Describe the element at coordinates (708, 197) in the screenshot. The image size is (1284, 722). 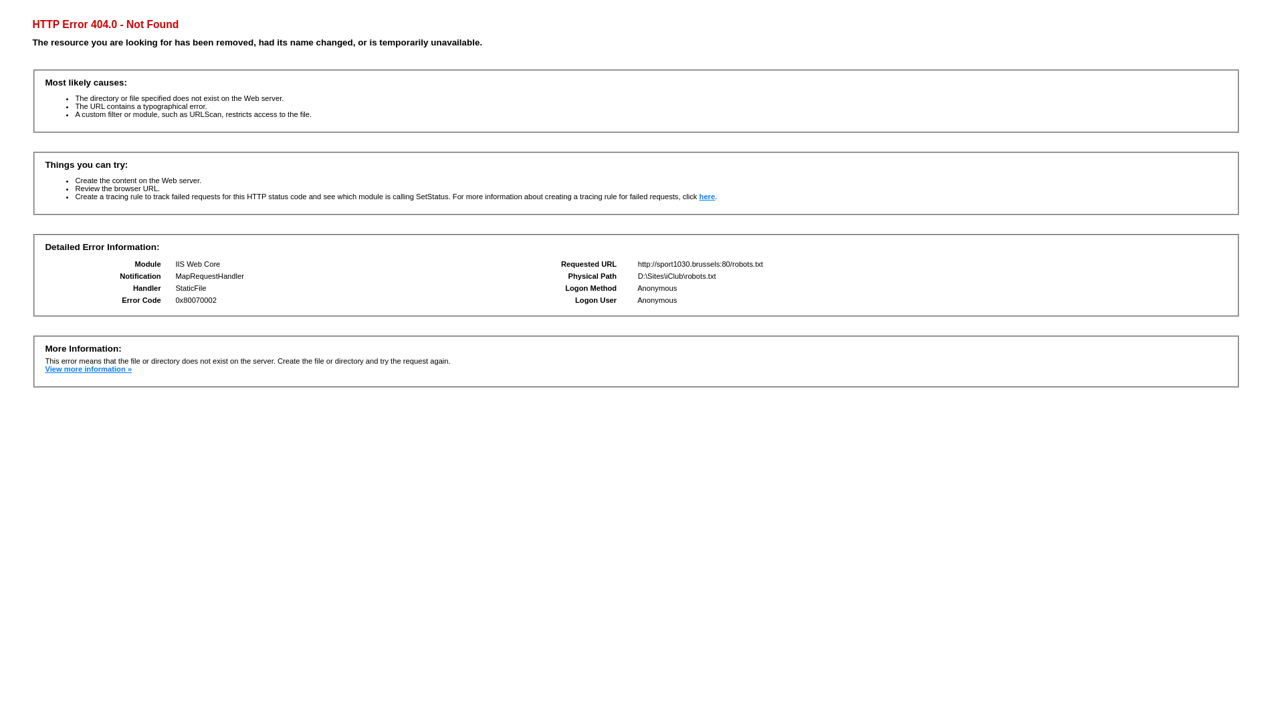
I see `here` at that location.